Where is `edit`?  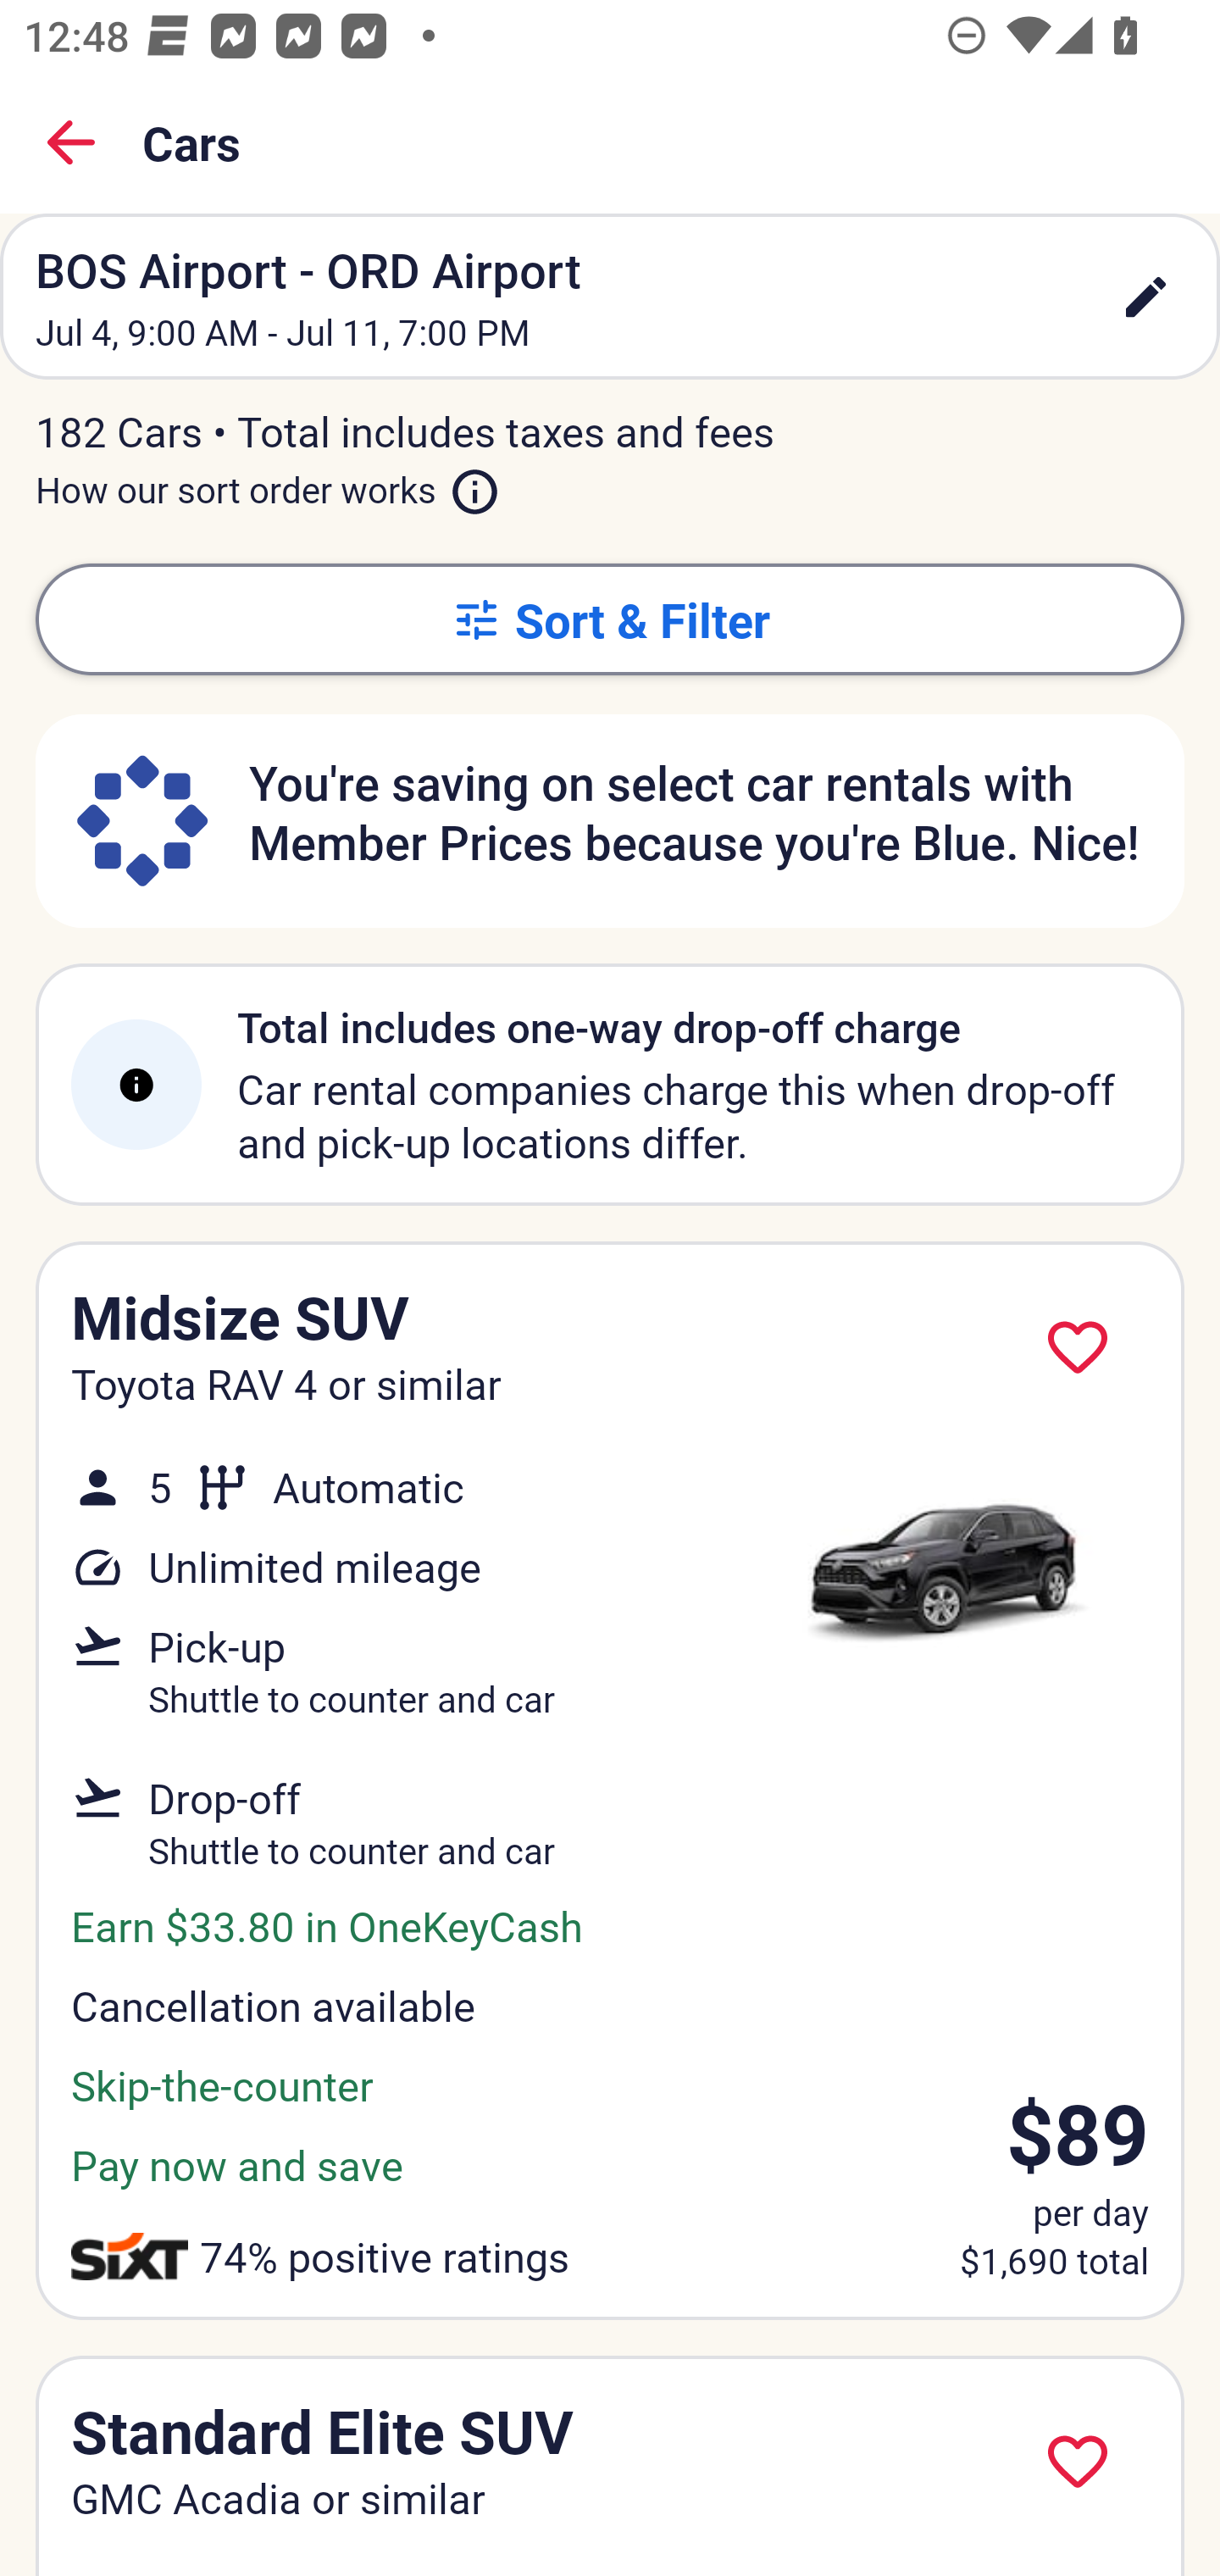 edit is located at coordinates (1145, 297).